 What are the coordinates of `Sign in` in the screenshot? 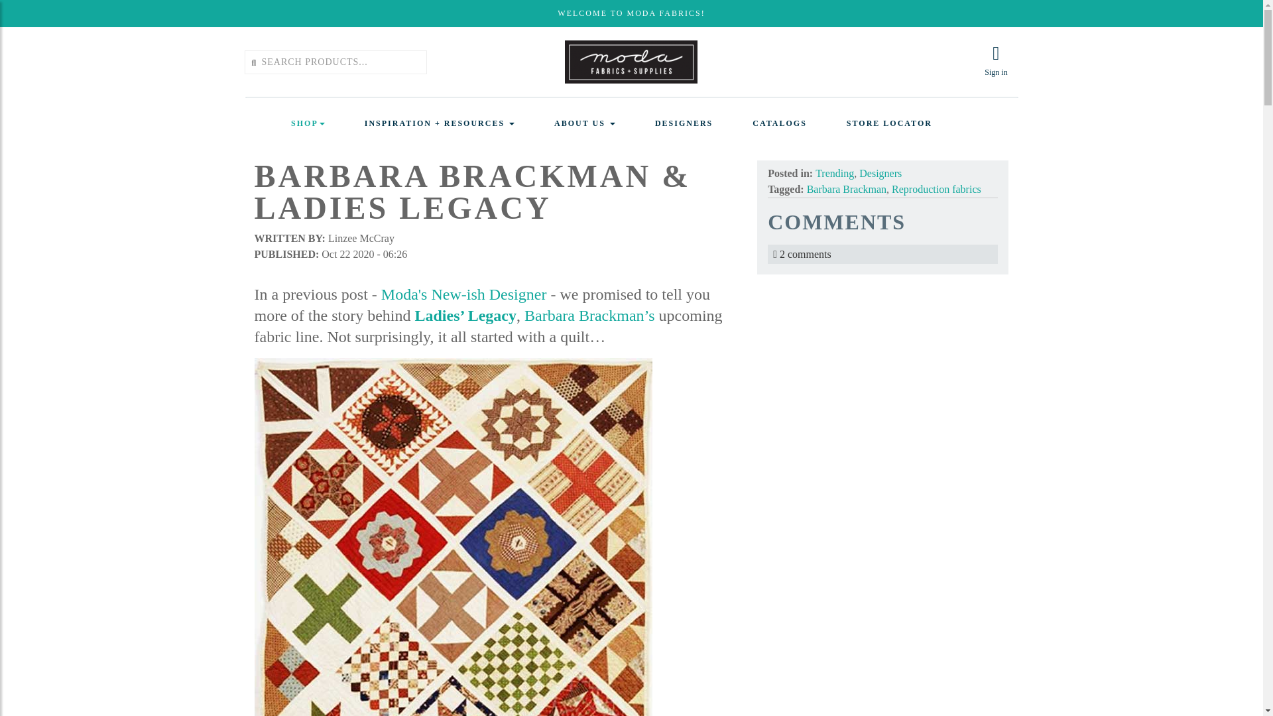 It's located at (996, 61).